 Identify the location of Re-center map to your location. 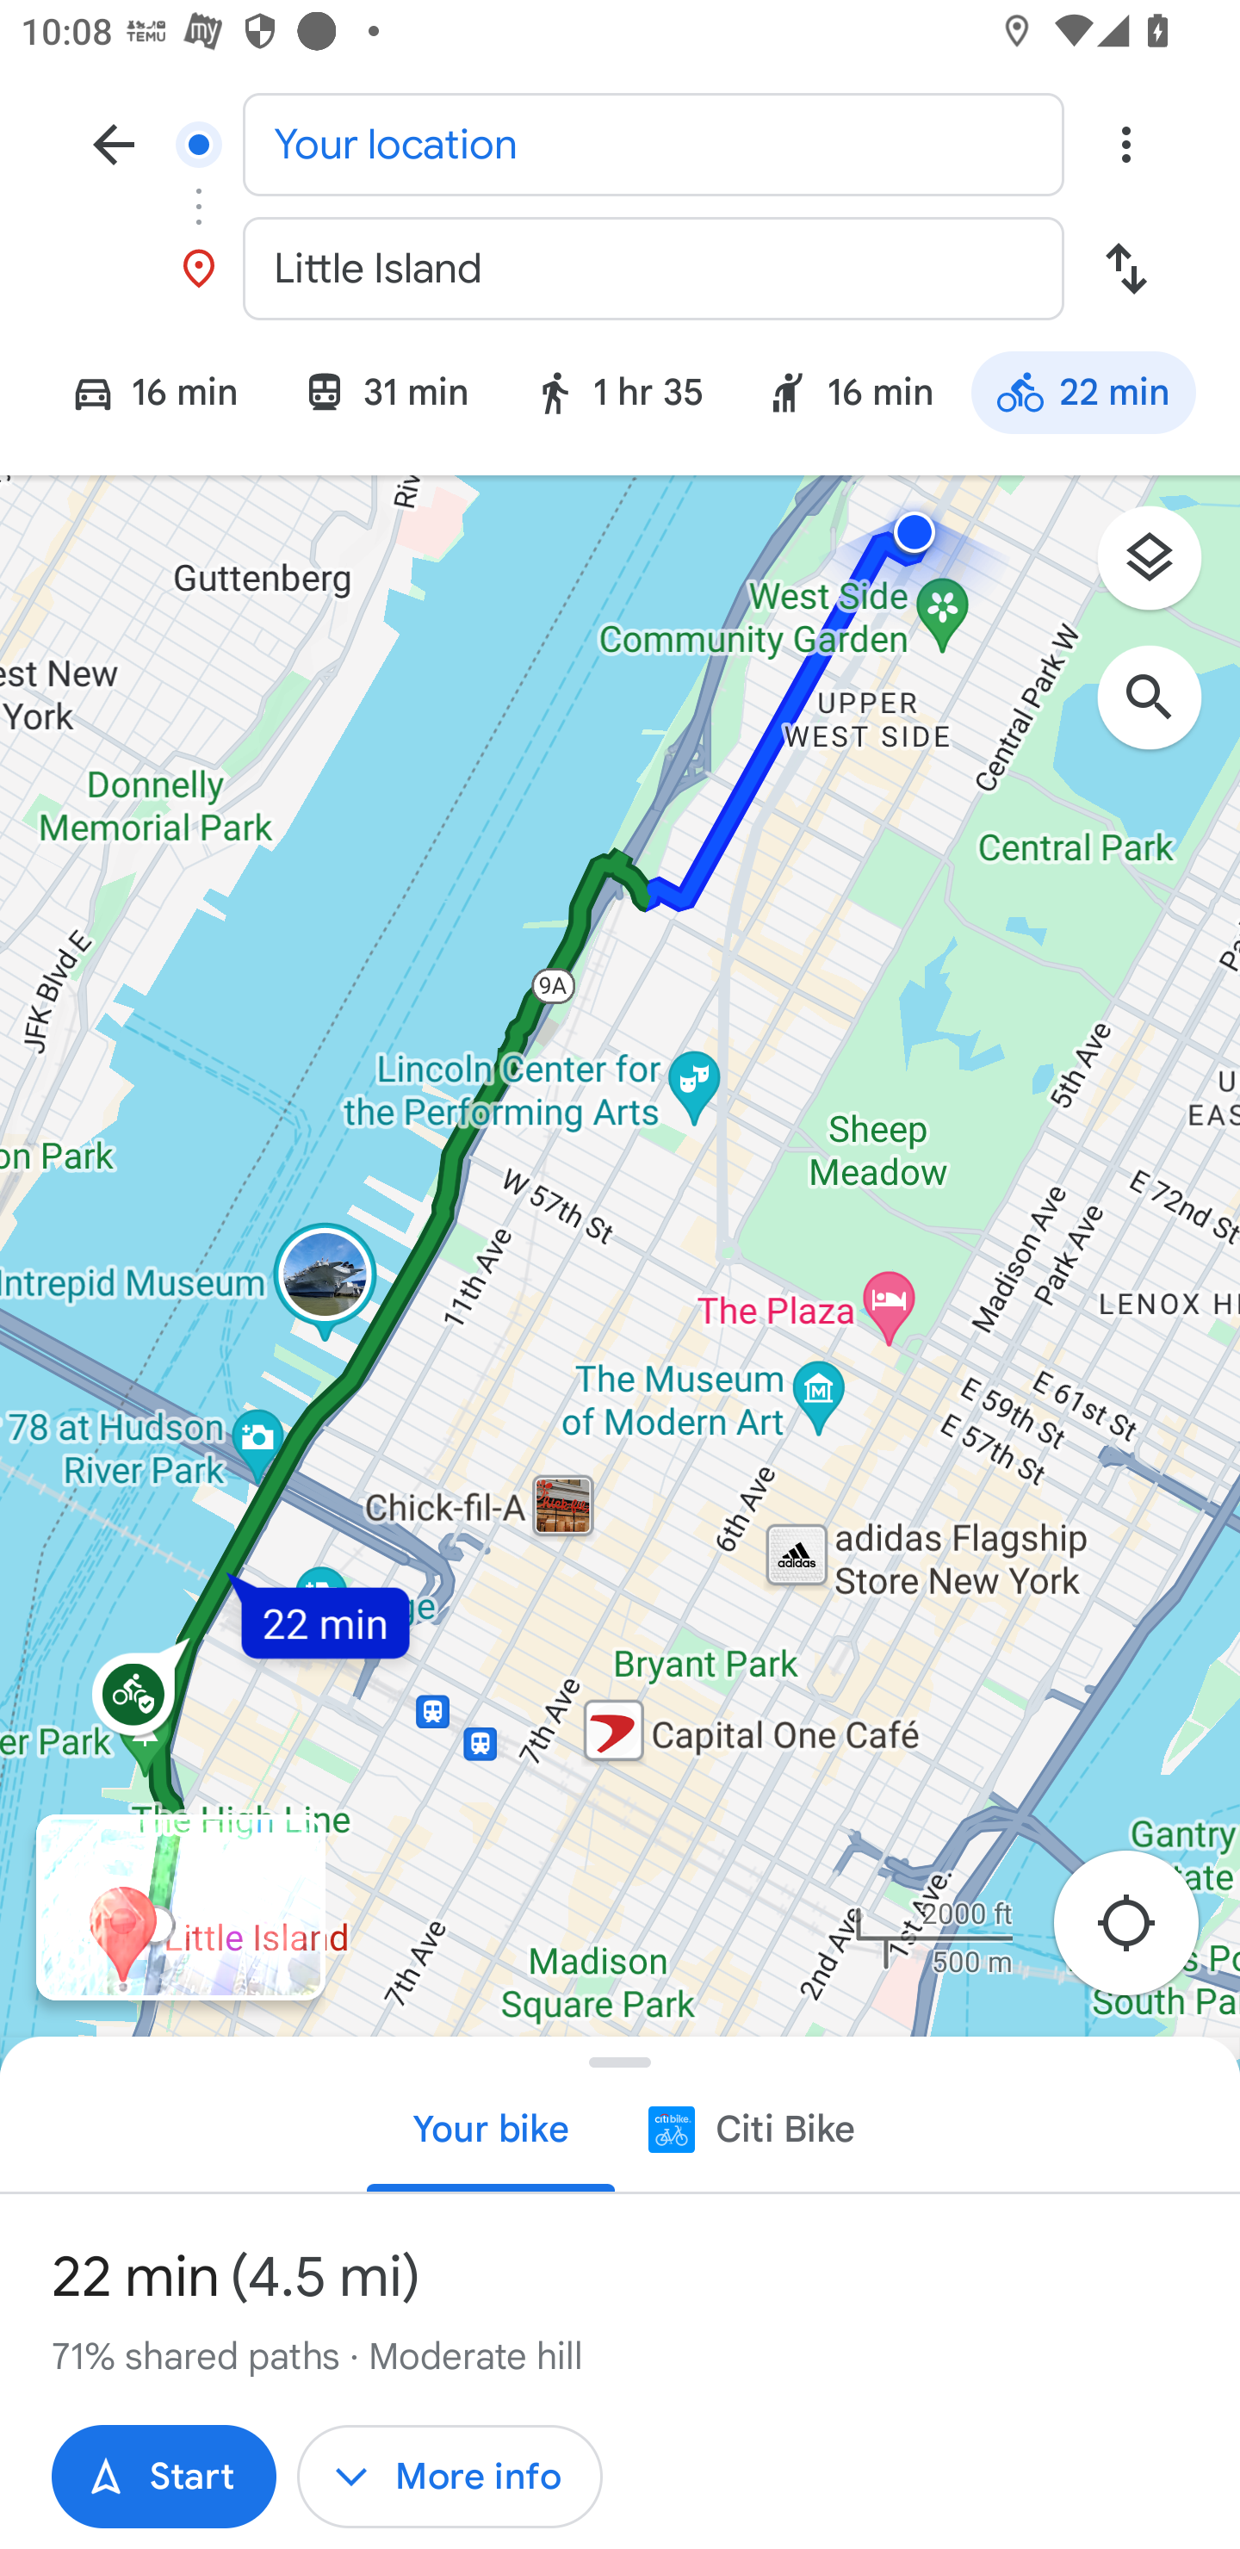
(1142, 1932).